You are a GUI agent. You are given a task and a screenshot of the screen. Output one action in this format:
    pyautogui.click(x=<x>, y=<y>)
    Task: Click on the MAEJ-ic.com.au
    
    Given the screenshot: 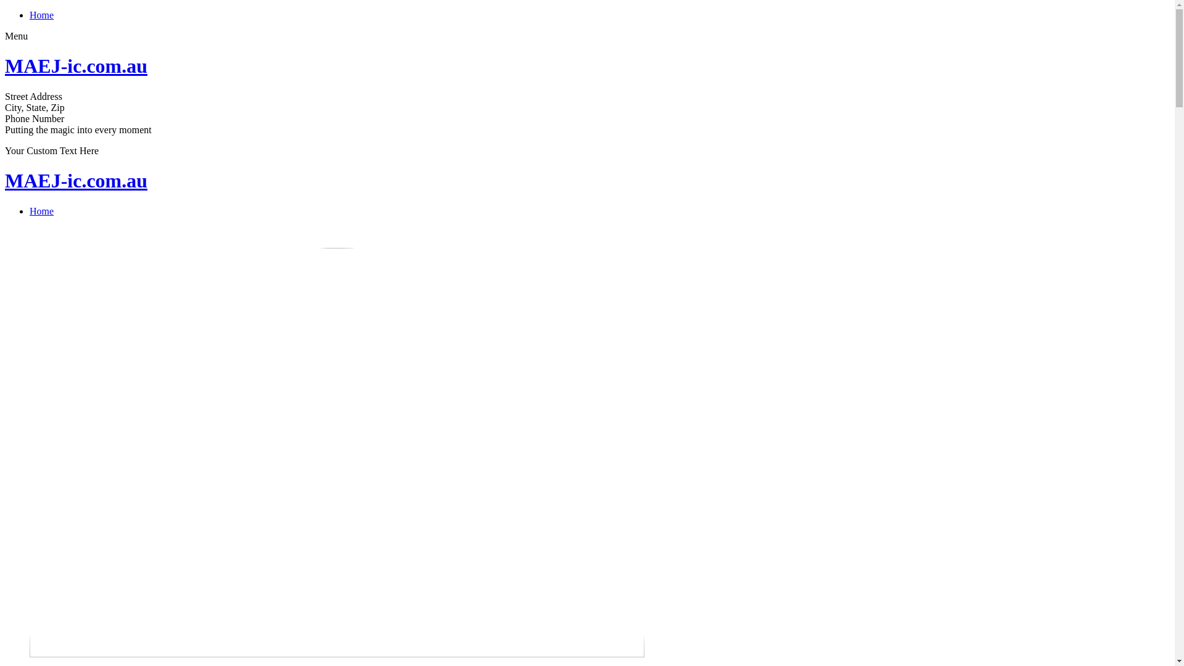 What is the action you would take?
    pyautogui.click(x=76, y=66)
    